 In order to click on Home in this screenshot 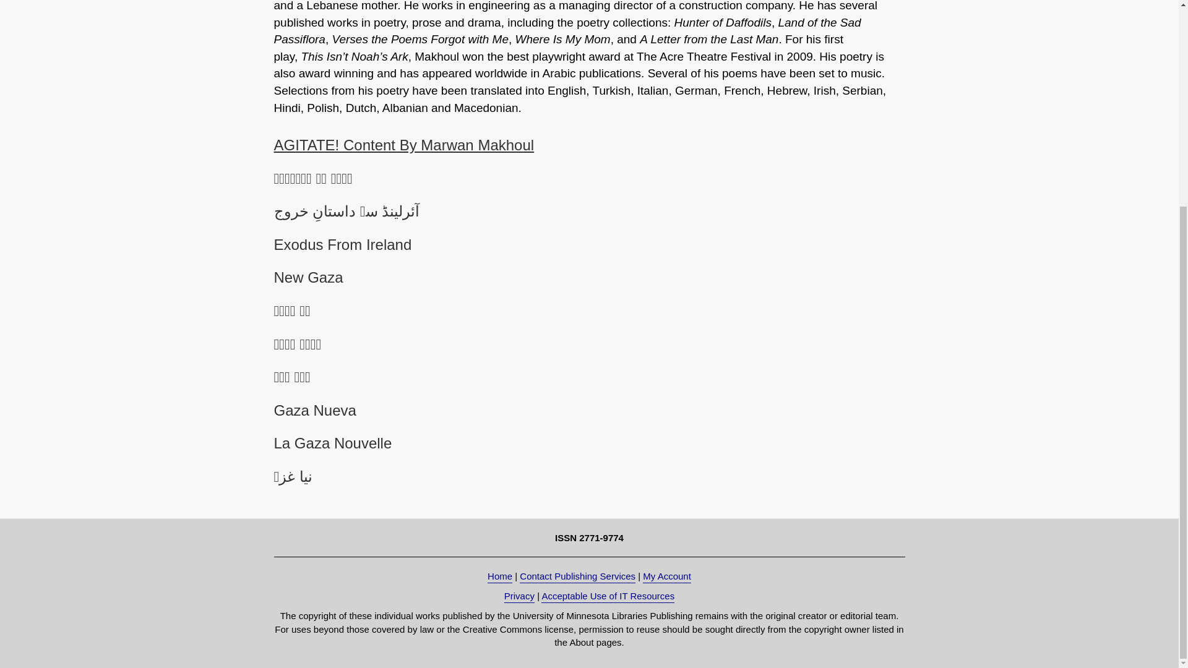, I will do `click(499, 576)`.